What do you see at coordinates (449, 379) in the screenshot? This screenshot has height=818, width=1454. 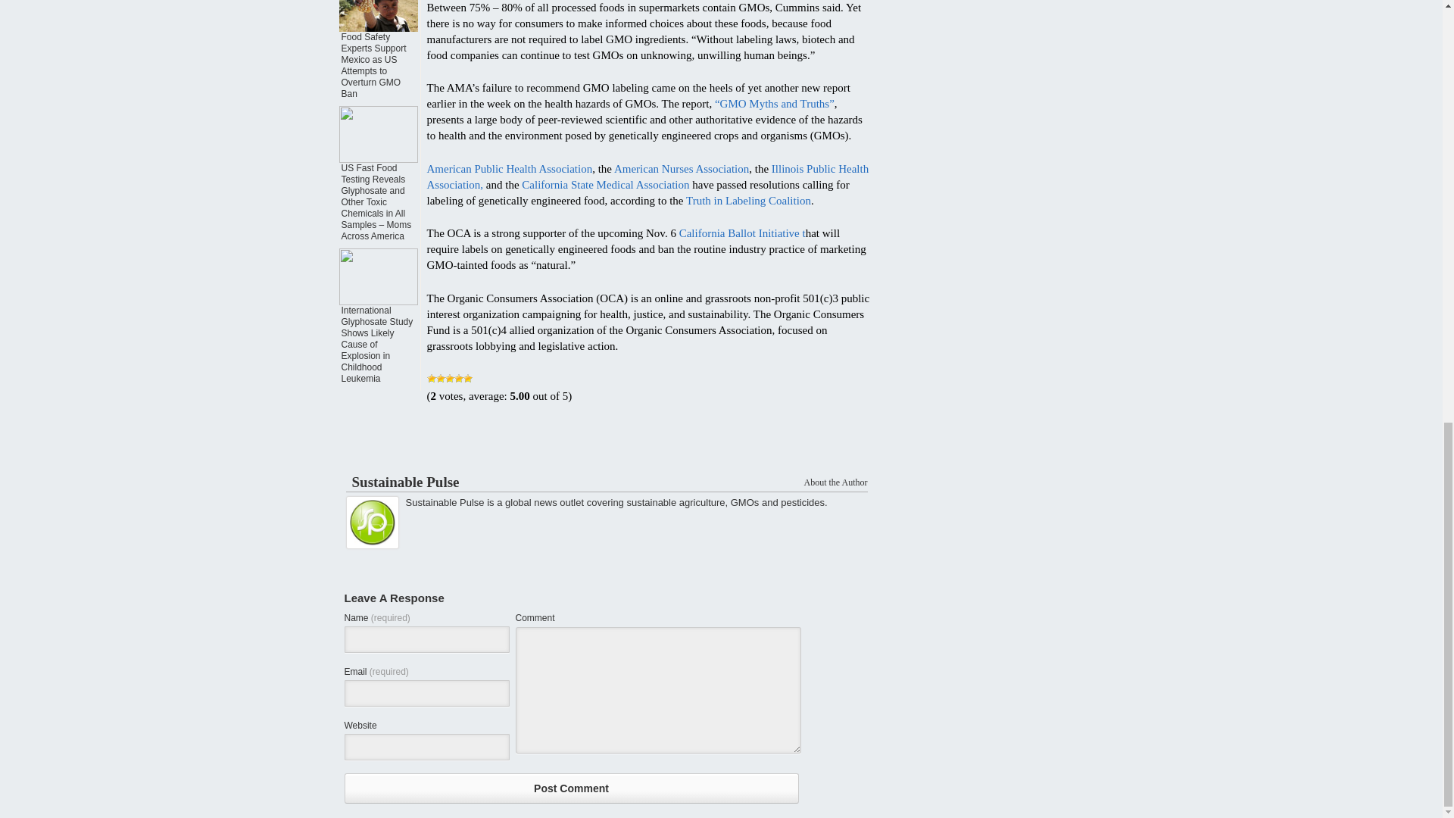 I see `3 Stars` at bounding box center [449, 379].